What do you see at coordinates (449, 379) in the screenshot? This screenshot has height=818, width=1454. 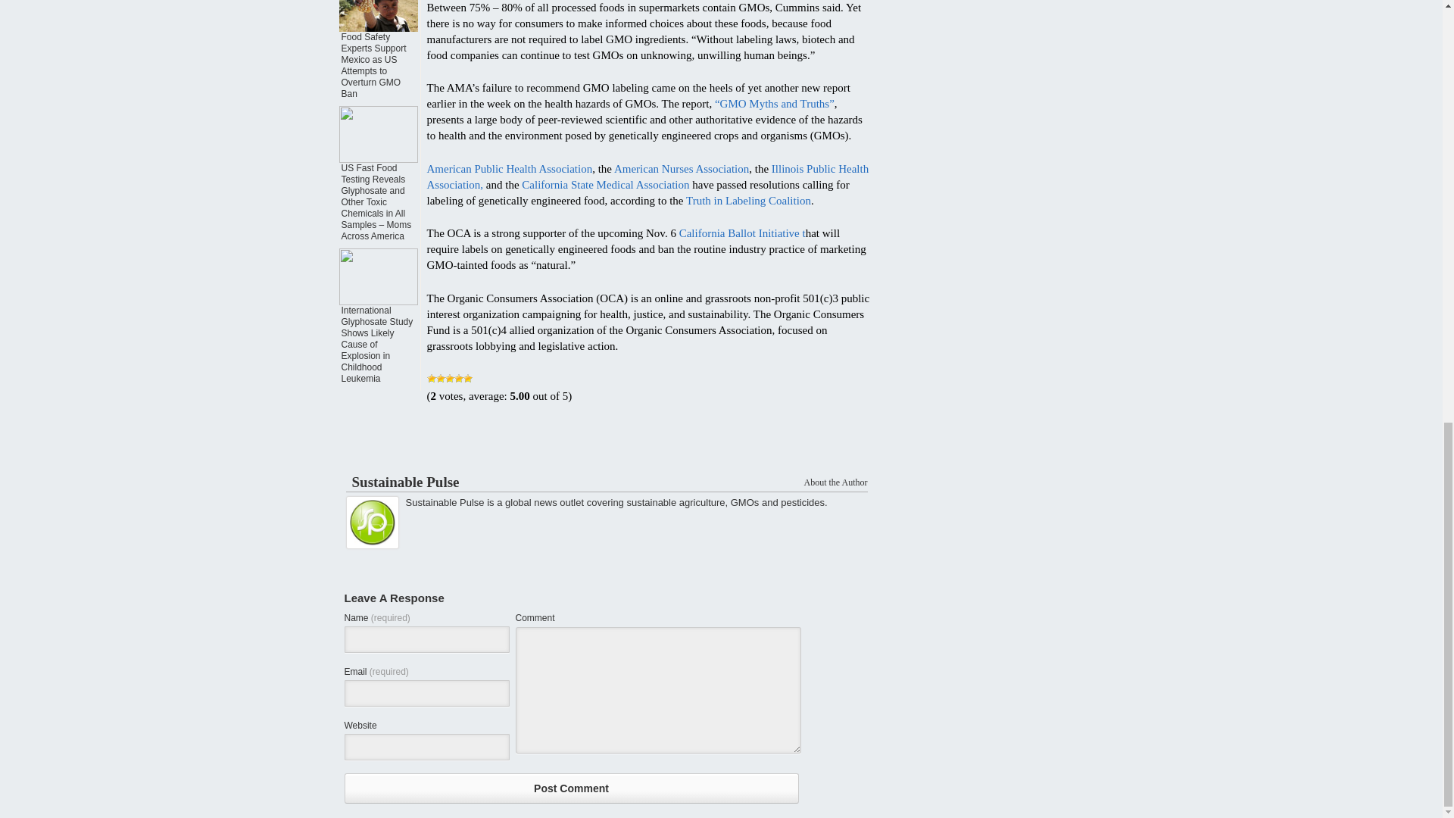 I see `3 Stars` at bounding box center [449, 379].